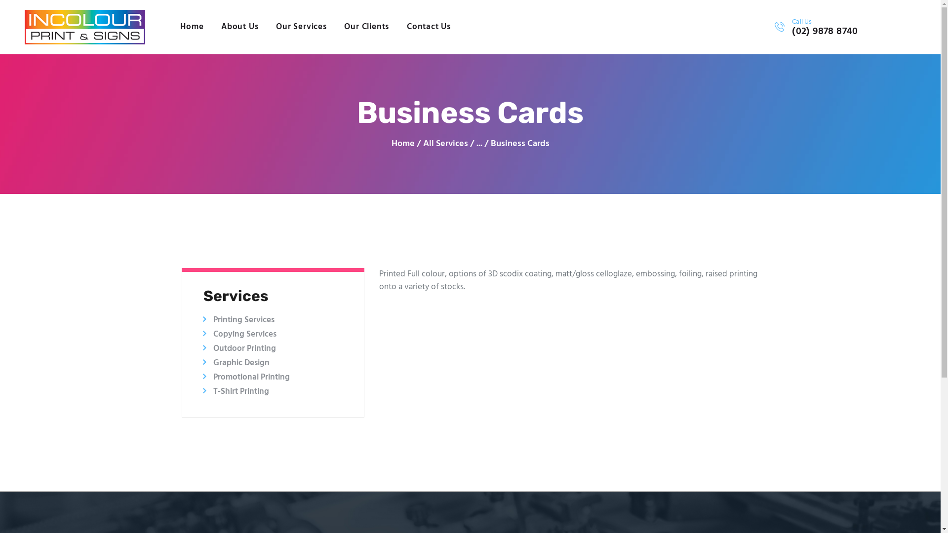  I want to click on Contact Us, so click(429, 27).